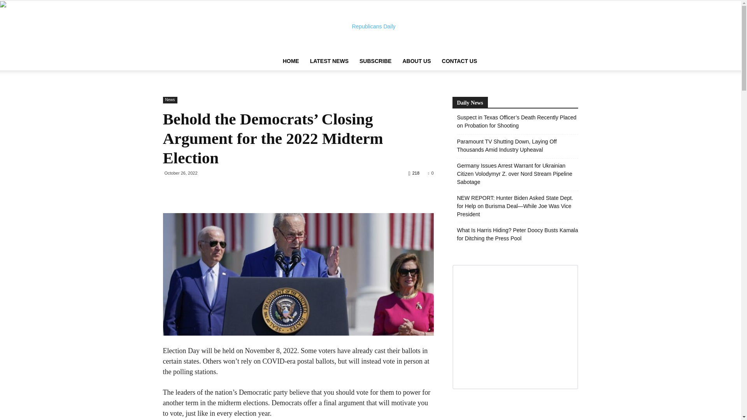 This screenshot has height=420, width=747. What do you see at coordinates (291, 61) in the screenshot?
I see `HOME` at bounding box center [291, 61].